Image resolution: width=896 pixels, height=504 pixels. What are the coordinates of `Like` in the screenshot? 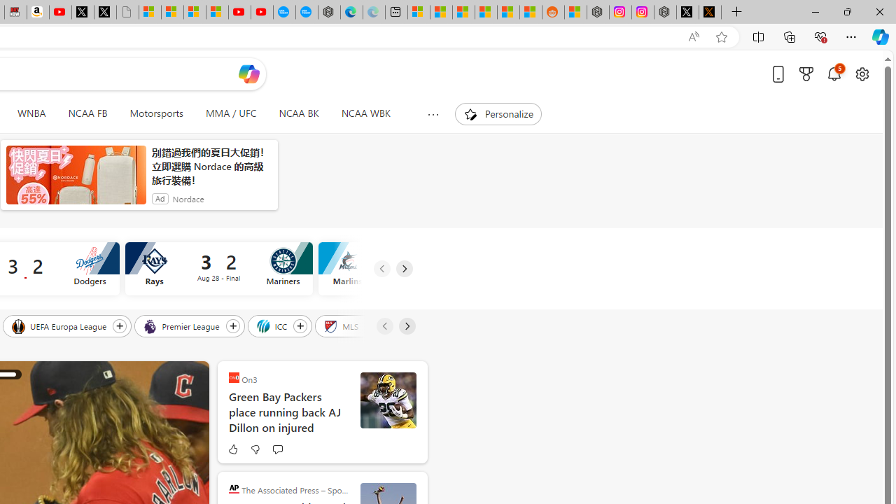 It's located at (232, 449).